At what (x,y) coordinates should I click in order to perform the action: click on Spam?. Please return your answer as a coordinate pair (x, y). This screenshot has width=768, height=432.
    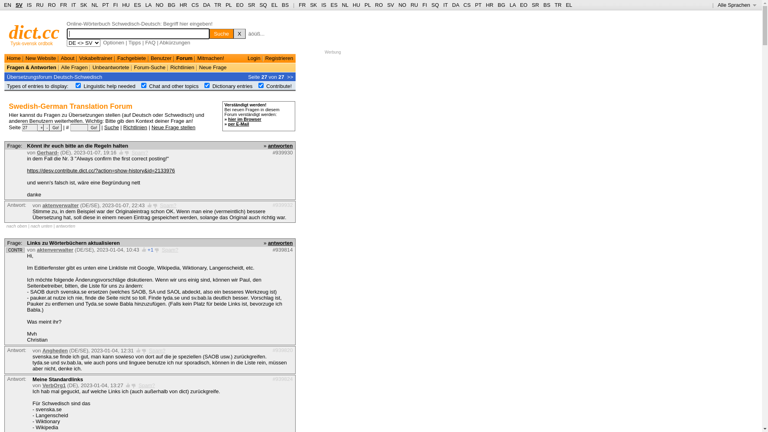
    Looking at the image, I should click on (170, 250).